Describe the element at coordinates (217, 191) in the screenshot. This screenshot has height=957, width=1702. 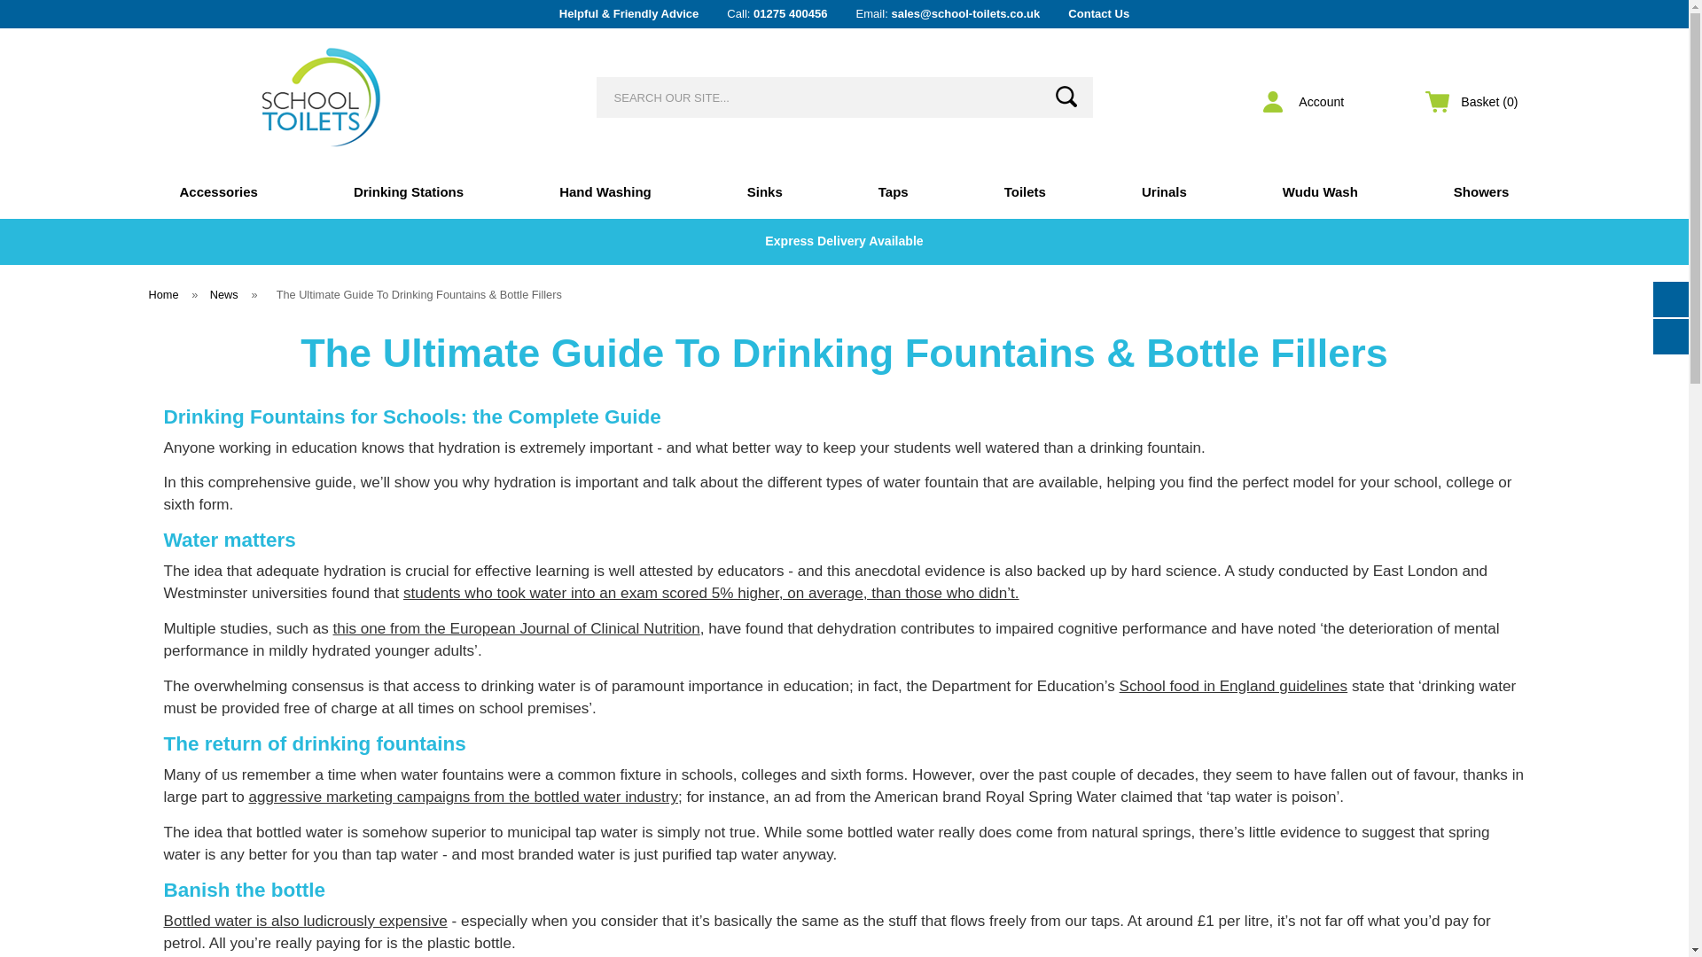
I see `Accessories` at that location.